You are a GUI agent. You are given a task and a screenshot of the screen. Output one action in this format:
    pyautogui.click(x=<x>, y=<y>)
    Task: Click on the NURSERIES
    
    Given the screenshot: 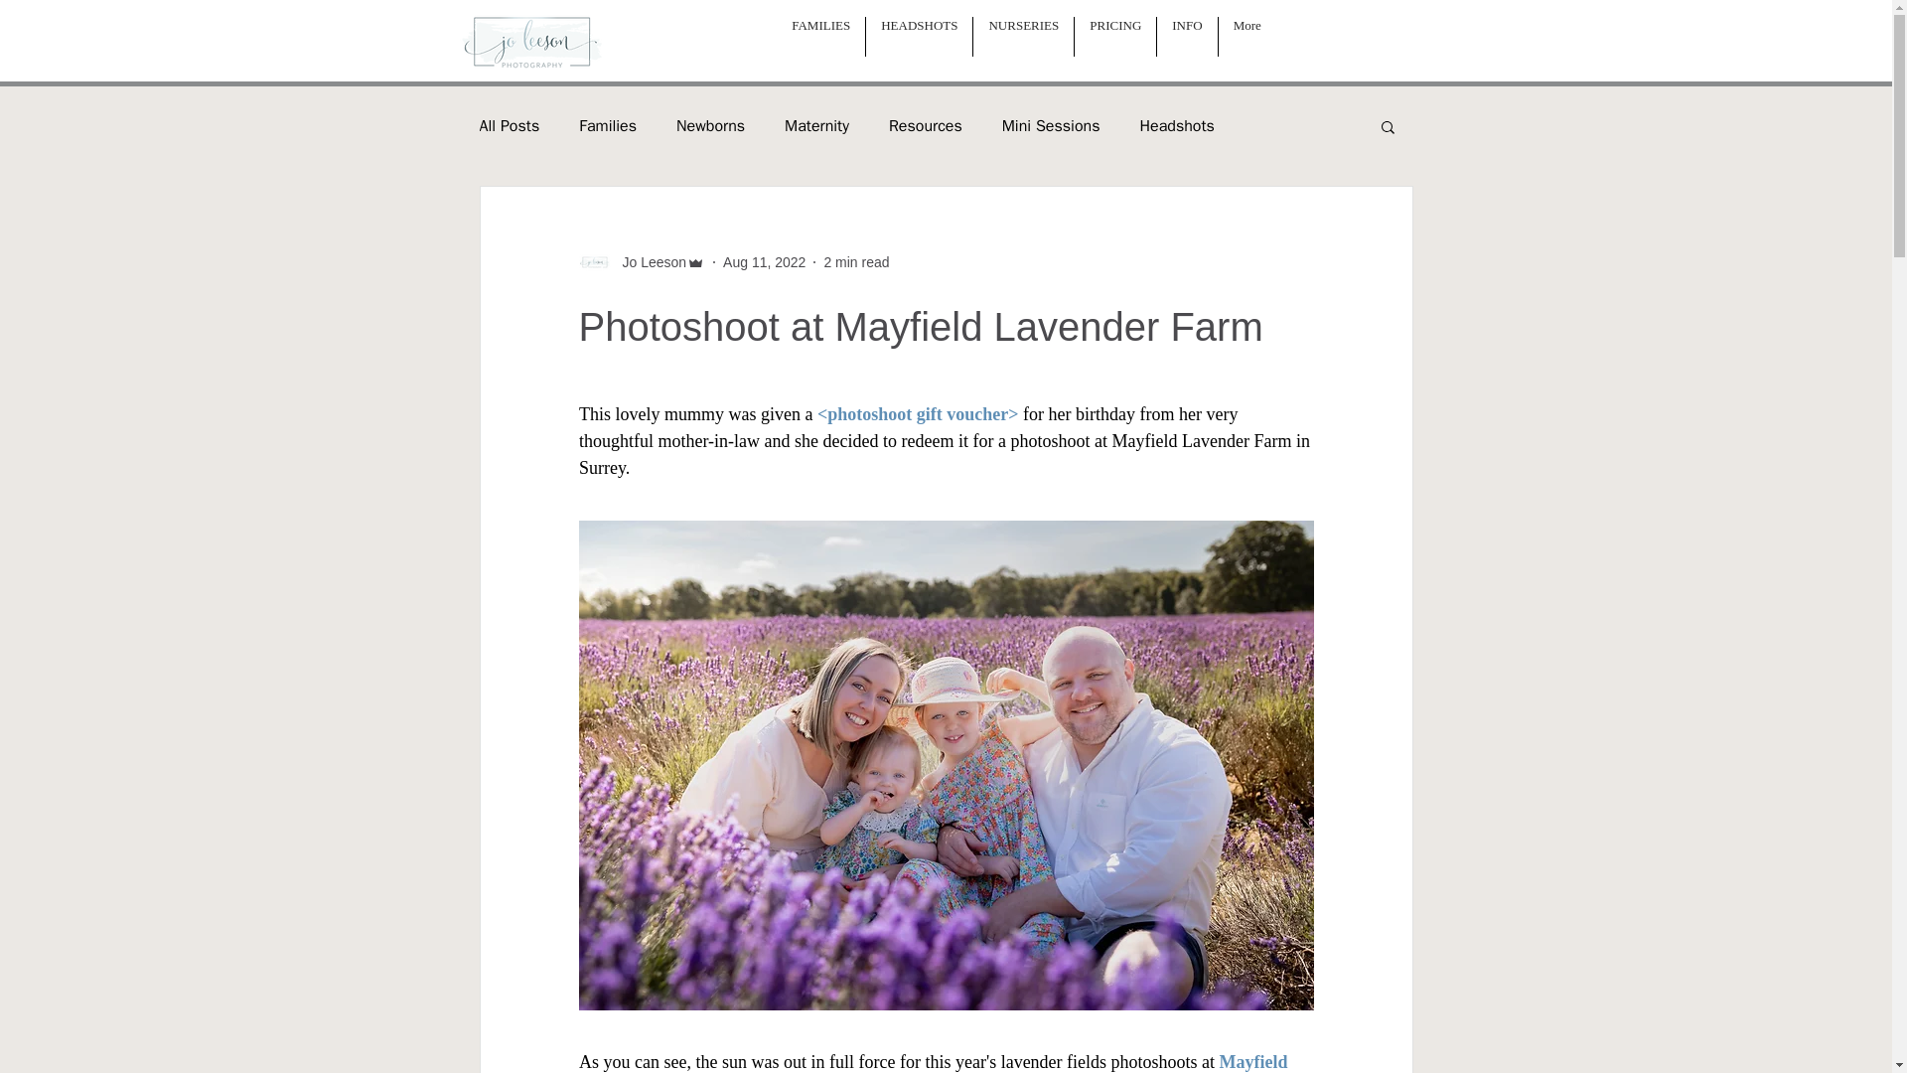 What is the action you would take?
    pyautogui.click(x=1023, y=37)
    